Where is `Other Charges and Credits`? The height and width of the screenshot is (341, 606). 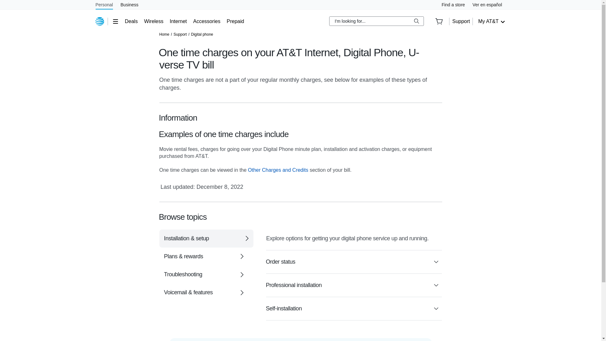 Other Charges and Credits is located at coordinates (278, 170).